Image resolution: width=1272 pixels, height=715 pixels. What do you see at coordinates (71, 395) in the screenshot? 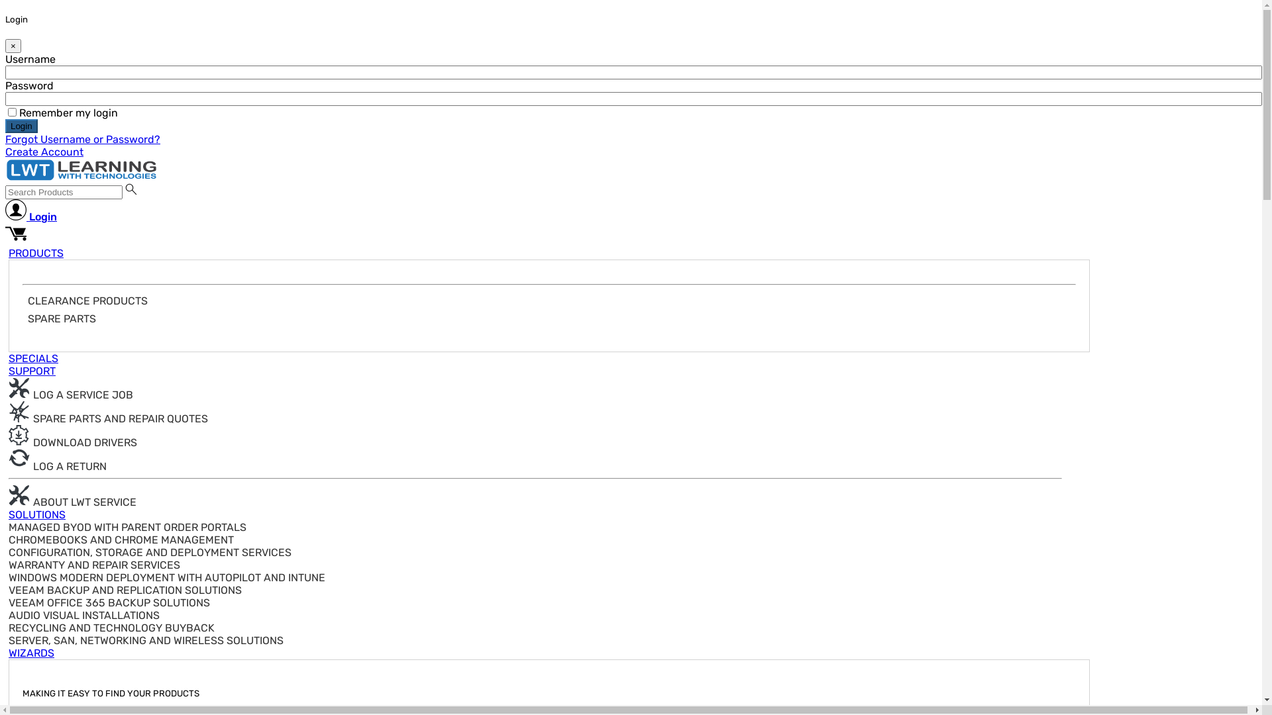
I see `LOG A SERVICE JOB` at bounding box center [71, 395].